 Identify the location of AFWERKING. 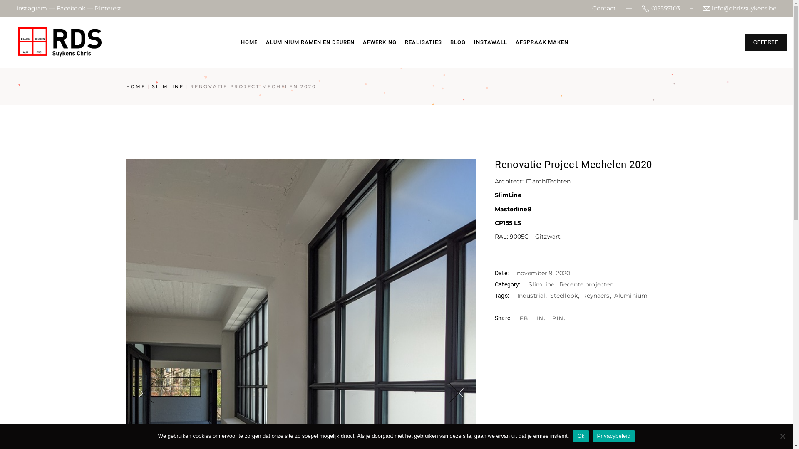
(380, 42).